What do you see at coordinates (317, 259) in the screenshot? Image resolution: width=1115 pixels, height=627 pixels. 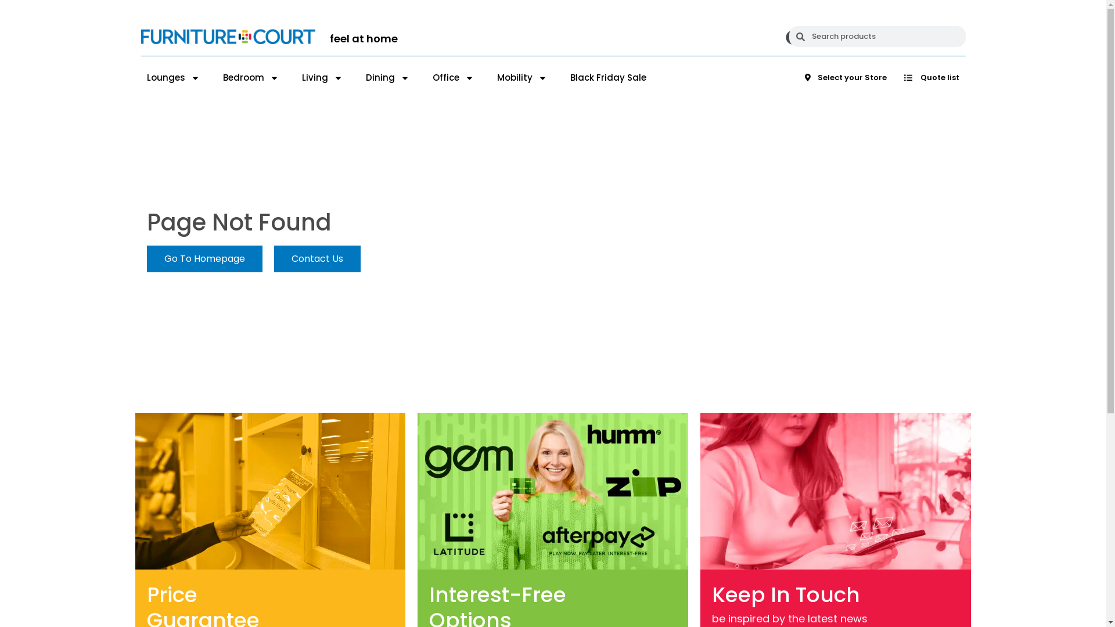 I see `Contact Us` at bounding box center [317, 259].